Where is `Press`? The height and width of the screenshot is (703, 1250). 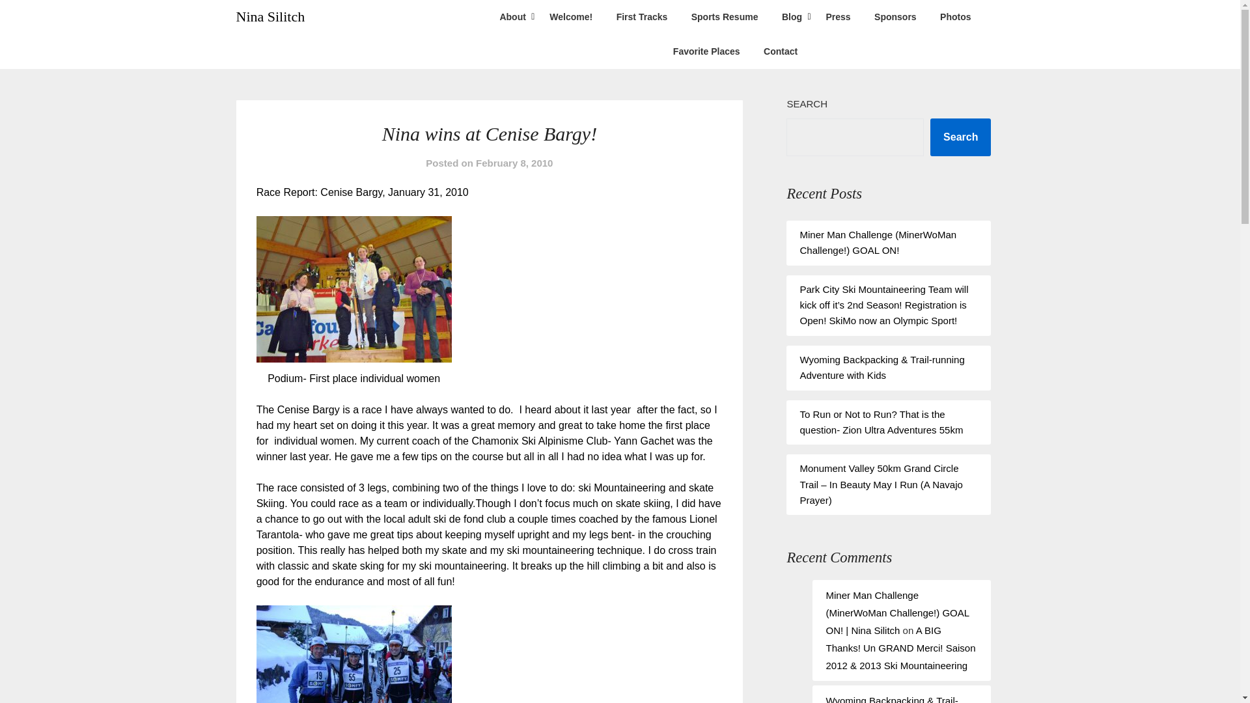
Press is located at coordinates (837, 17).